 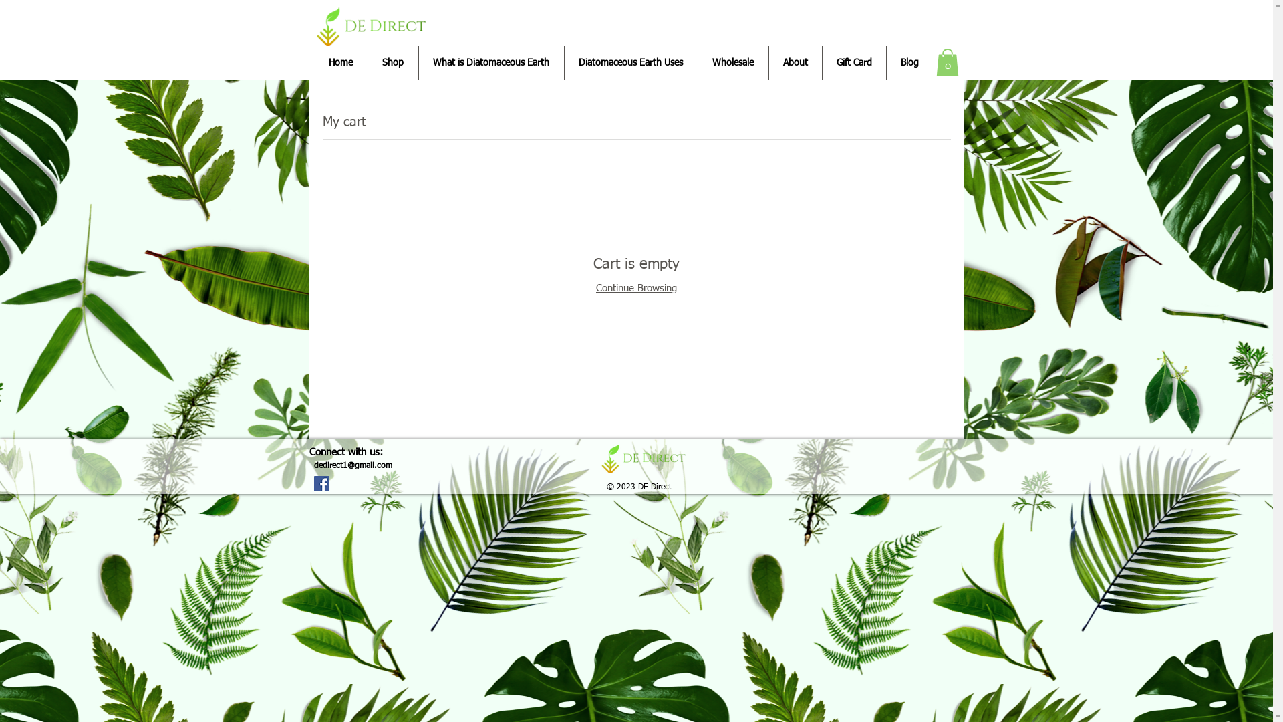 What do you see at coordinates (353, 466) in the screenshot?
I see `dedirect1@gmail.com` at bounding box center [353, 466].